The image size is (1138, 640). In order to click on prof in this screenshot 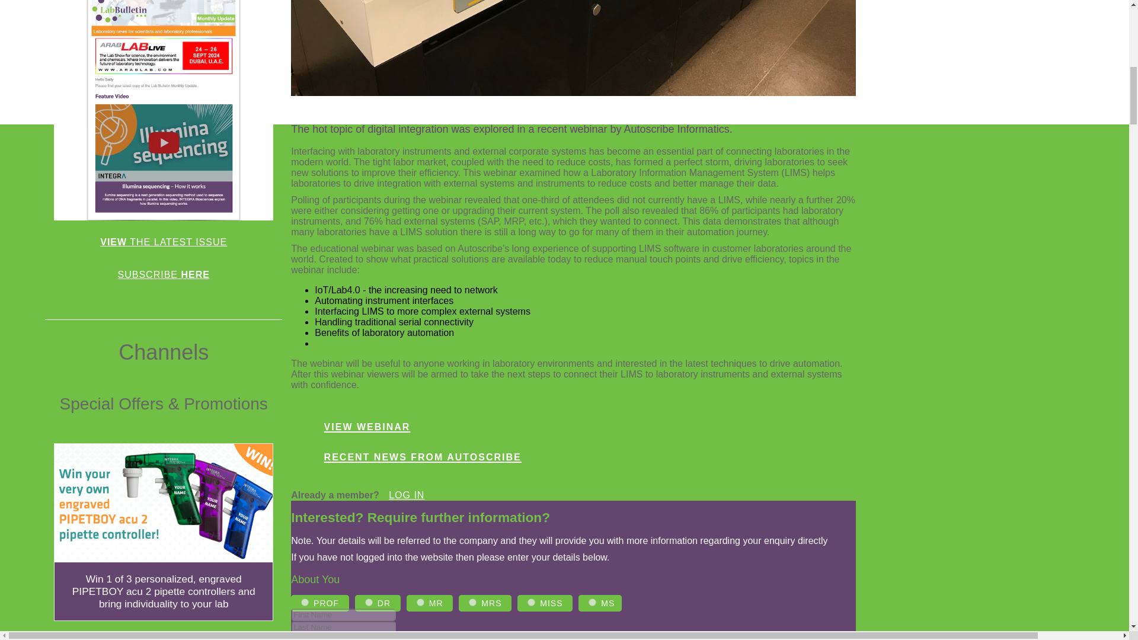, I will do `click(305, 602)`.